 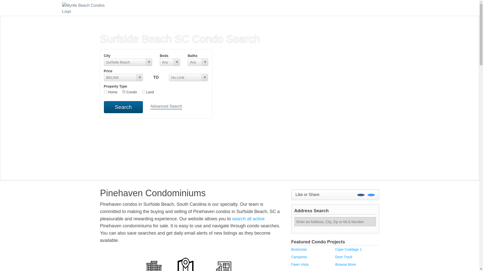 What do you see at coordinates (249, 219) in the screenshot?
I see `search all active` at bounding box center [249, 219].